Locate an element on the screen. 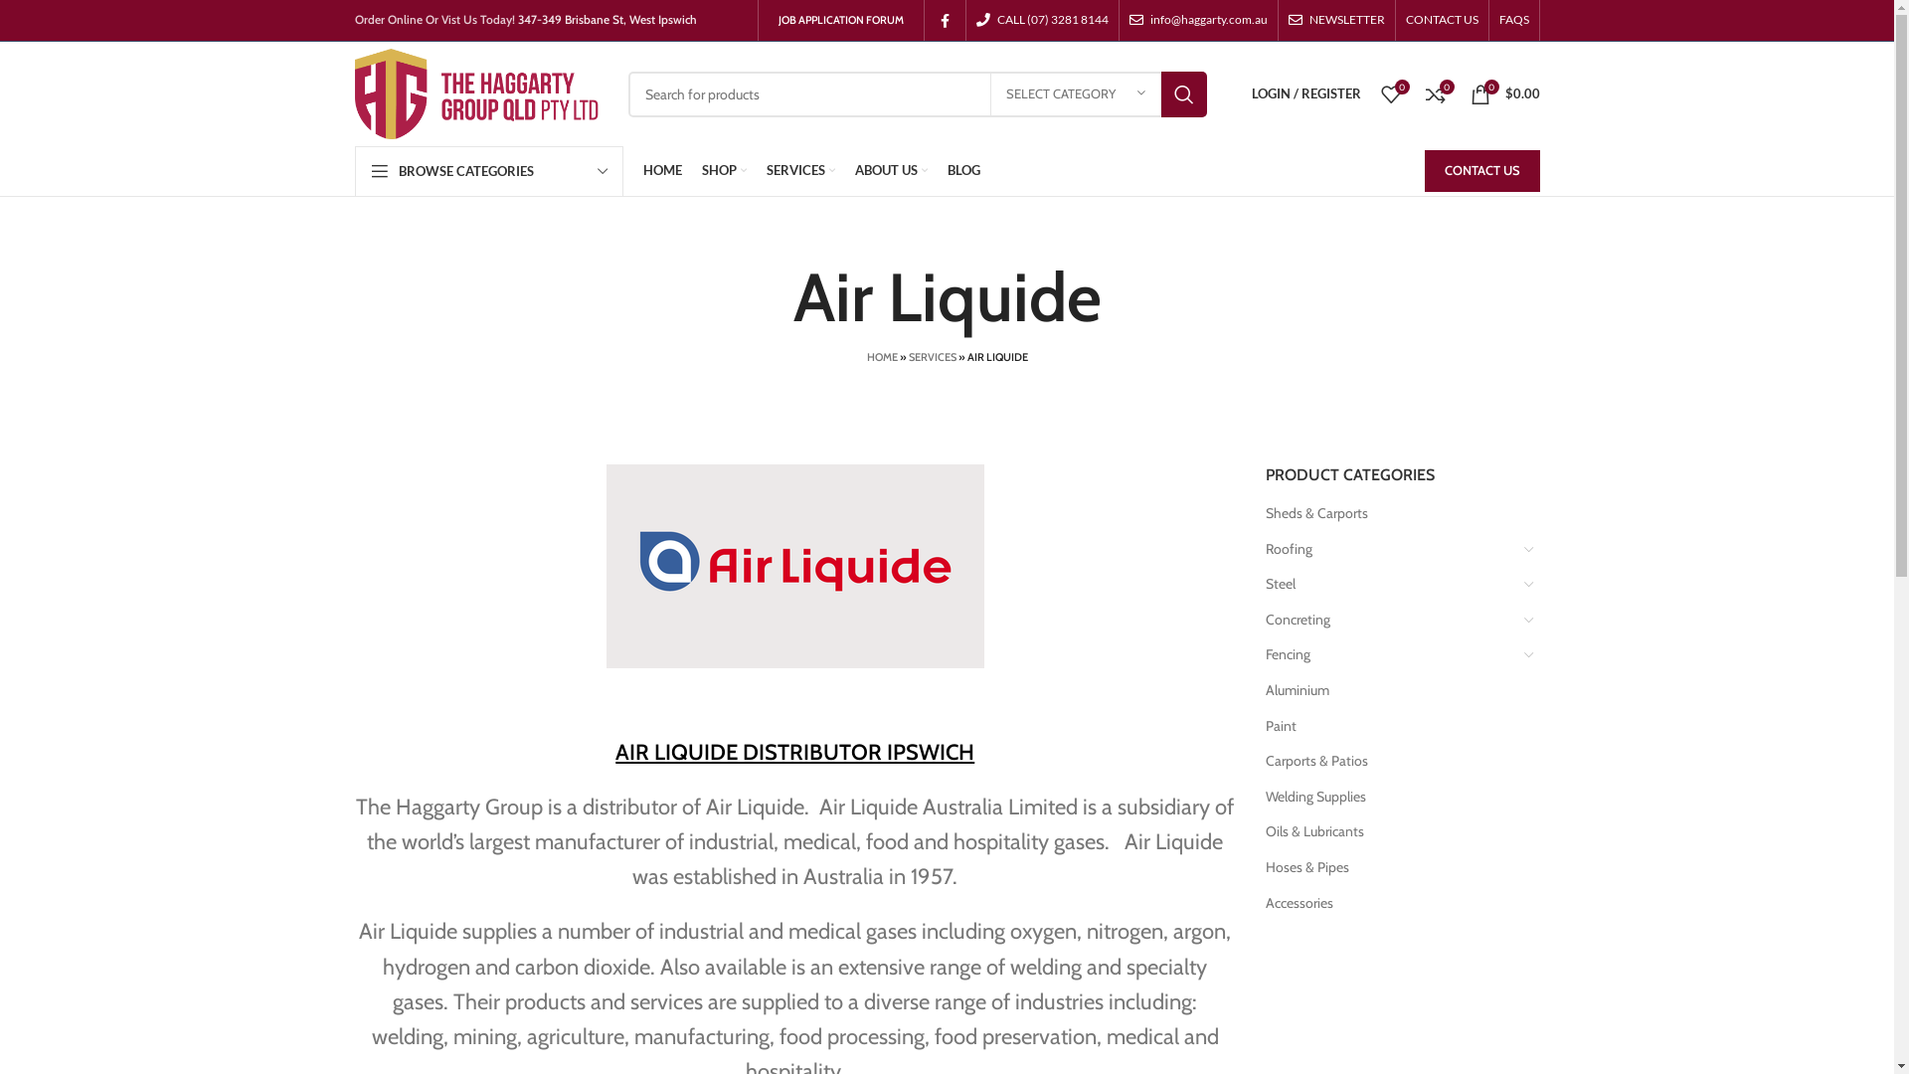  Fencing is located at coordinates (1390, 655).